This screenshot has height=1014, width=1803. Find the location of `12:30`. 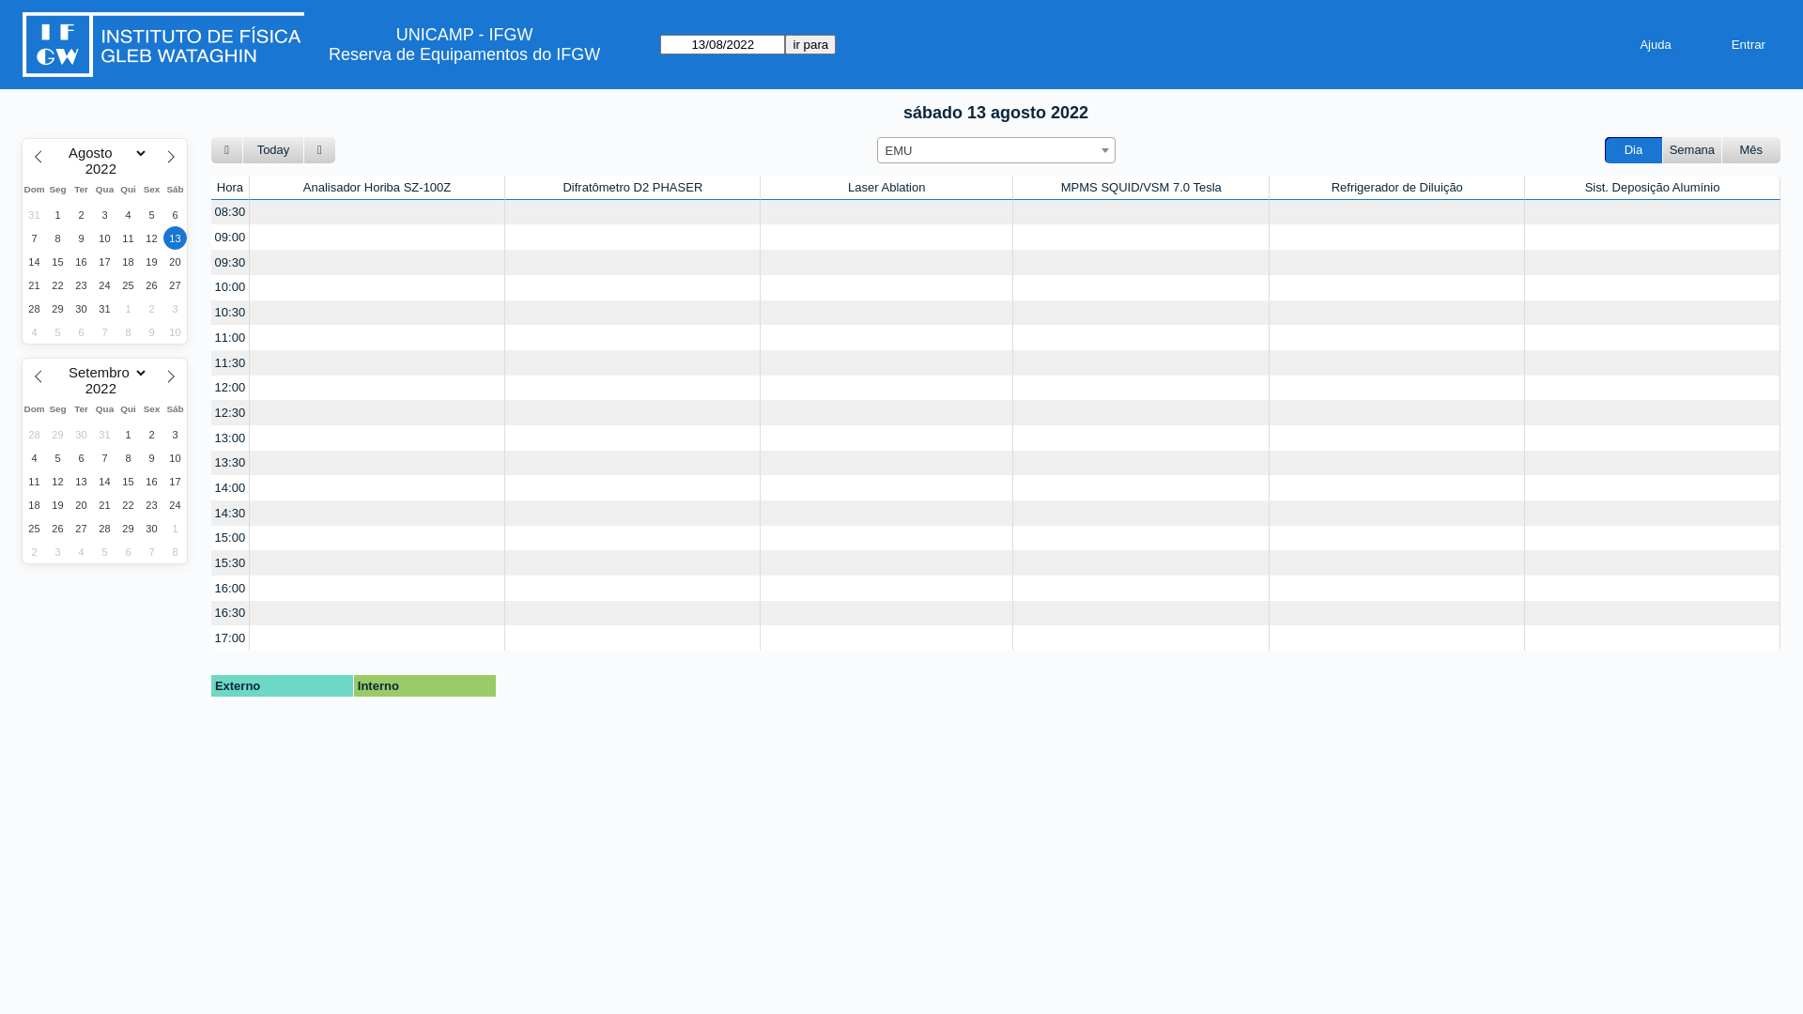

12:30 is located at coordinates (230, 413).